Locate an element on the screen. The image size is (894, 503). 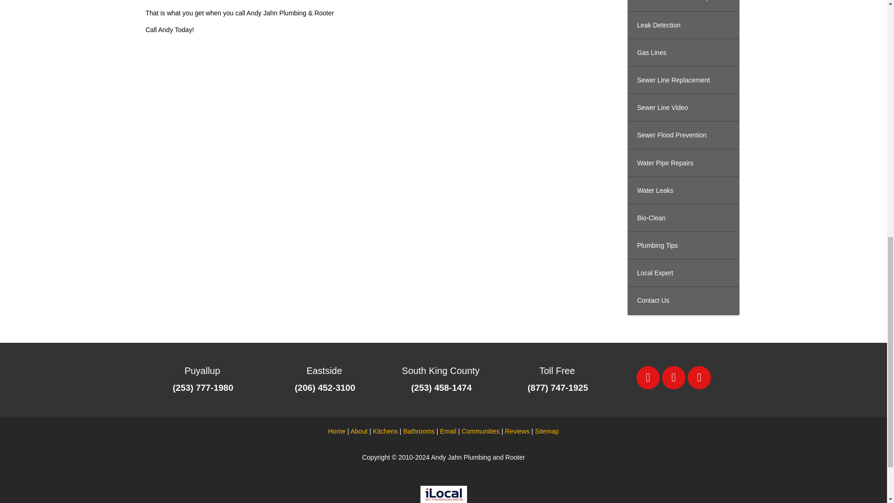
Plumbing Tips is located at coordinates (683, 245).